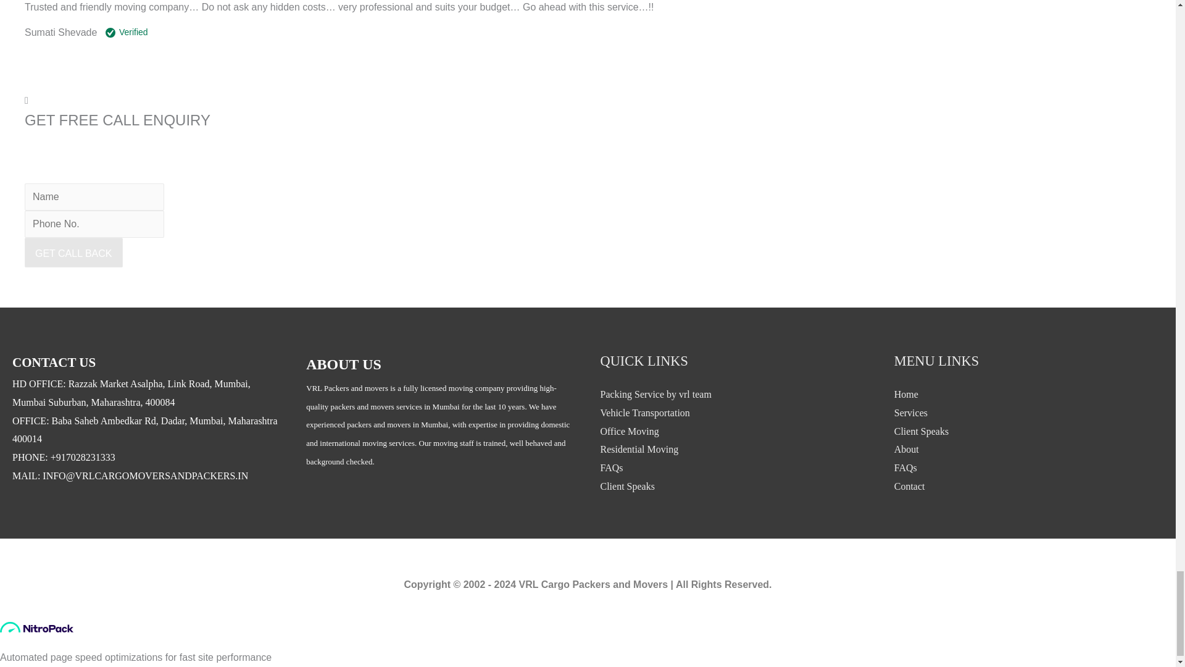 This screenshot has width=1185, height=667. What do you see at coordinates (655, 394) in the screenshot?
I see `Packing Service by vrl team` at bounding box center [655, 394].